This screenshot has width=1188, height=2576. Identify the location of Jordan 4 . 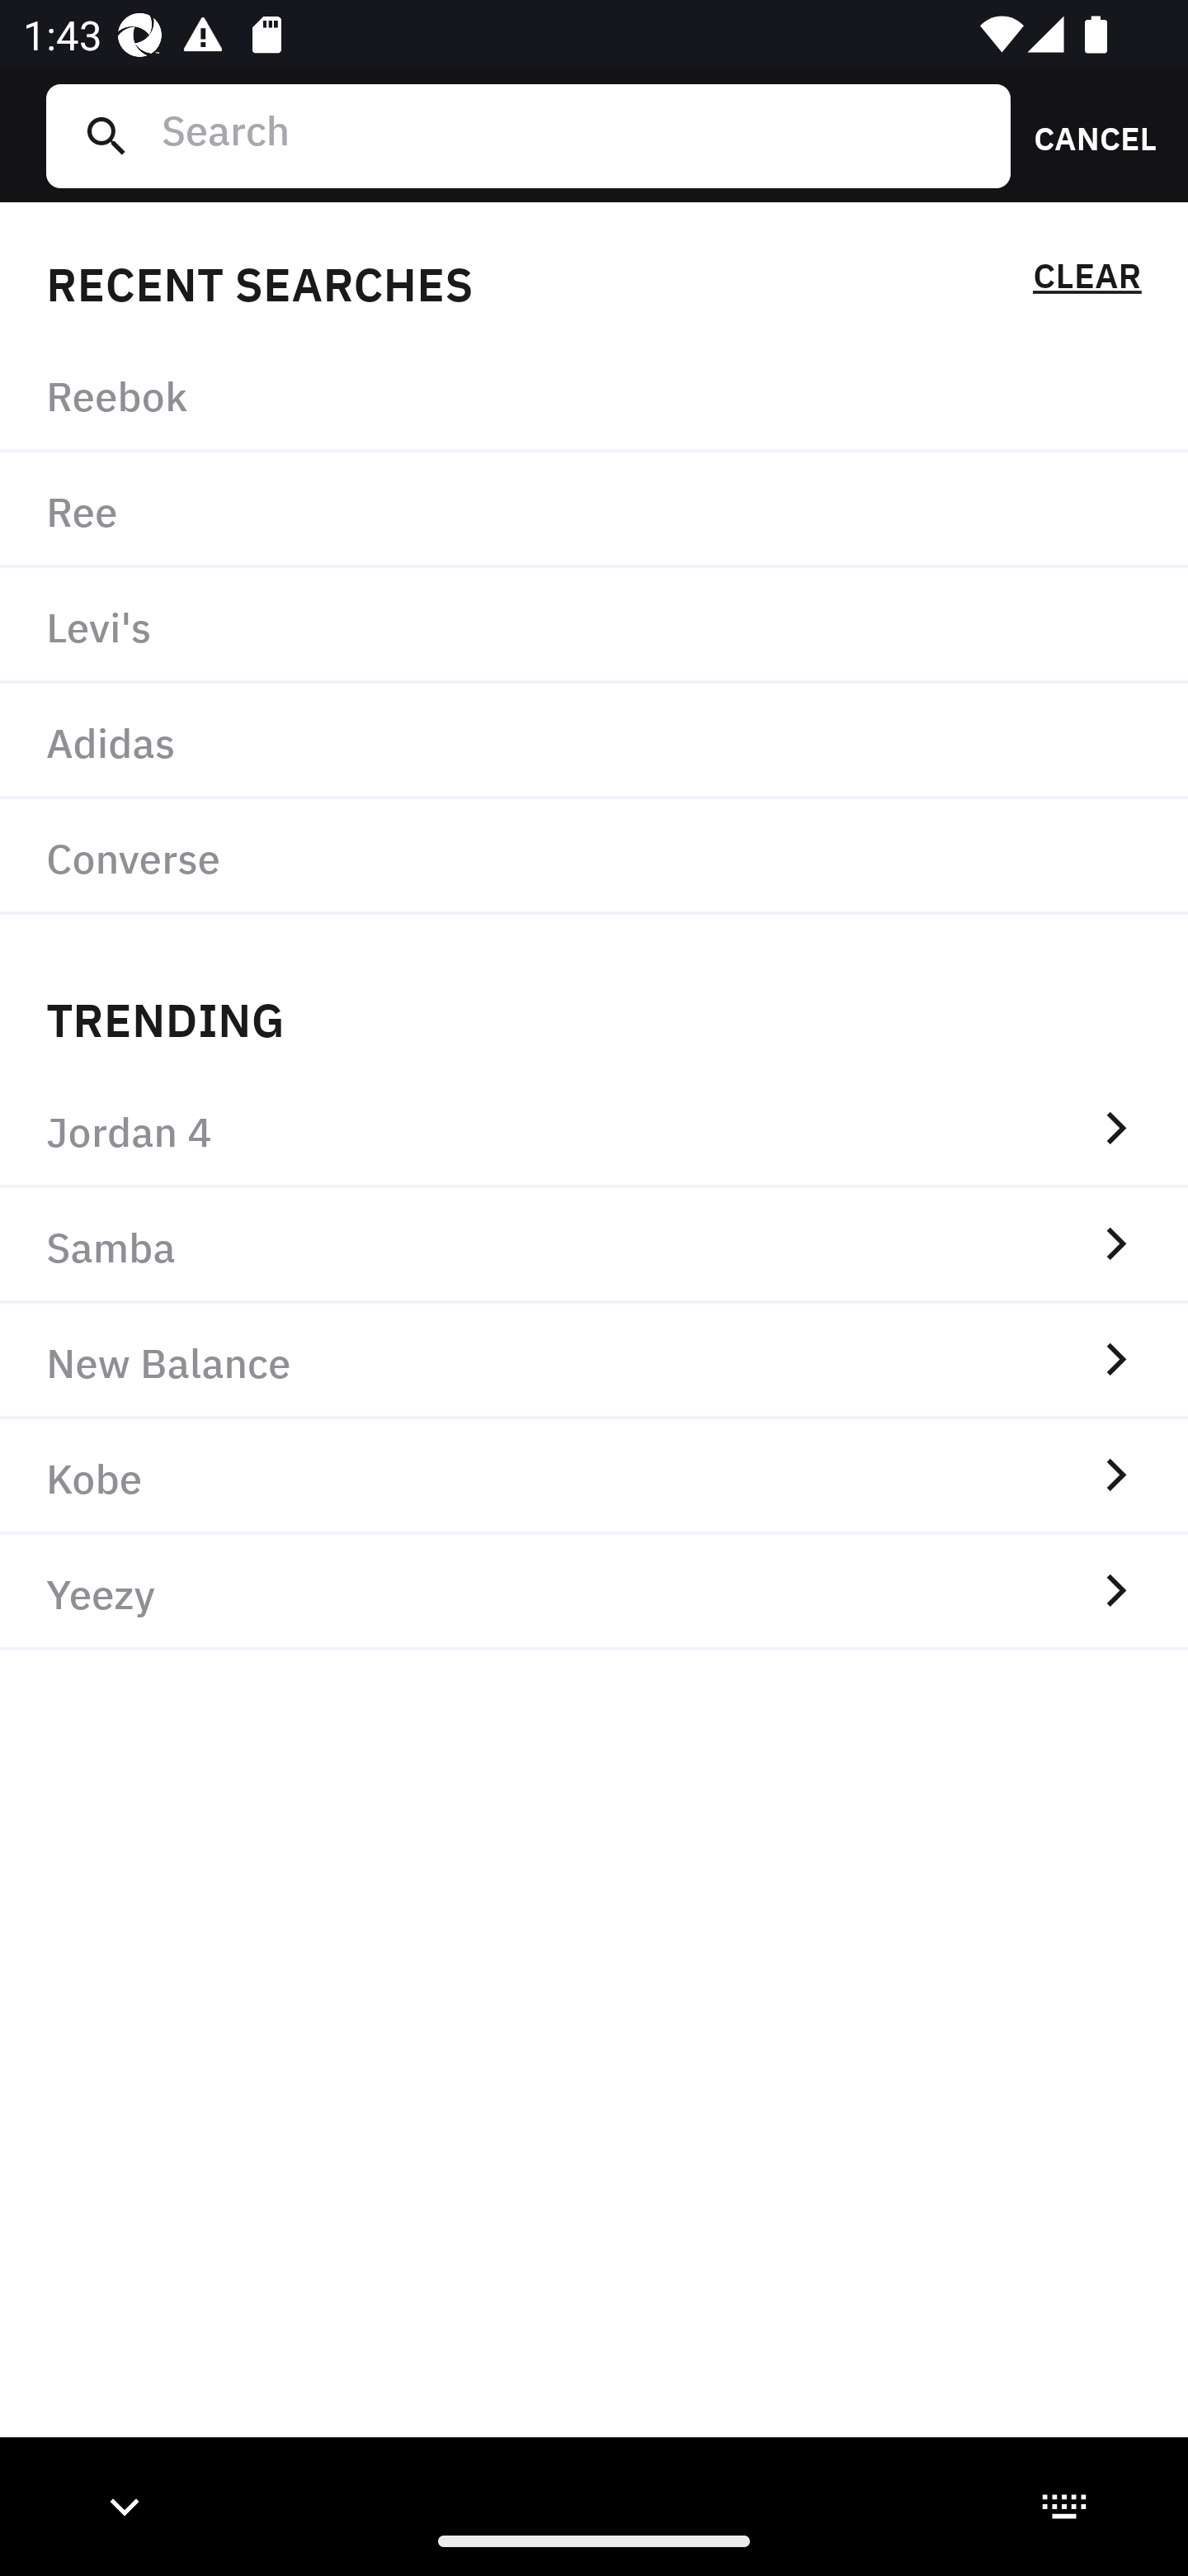
(594, 1129).